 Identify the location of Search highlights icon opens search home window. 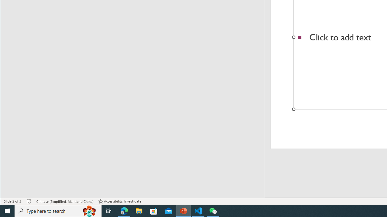
(89, 211).